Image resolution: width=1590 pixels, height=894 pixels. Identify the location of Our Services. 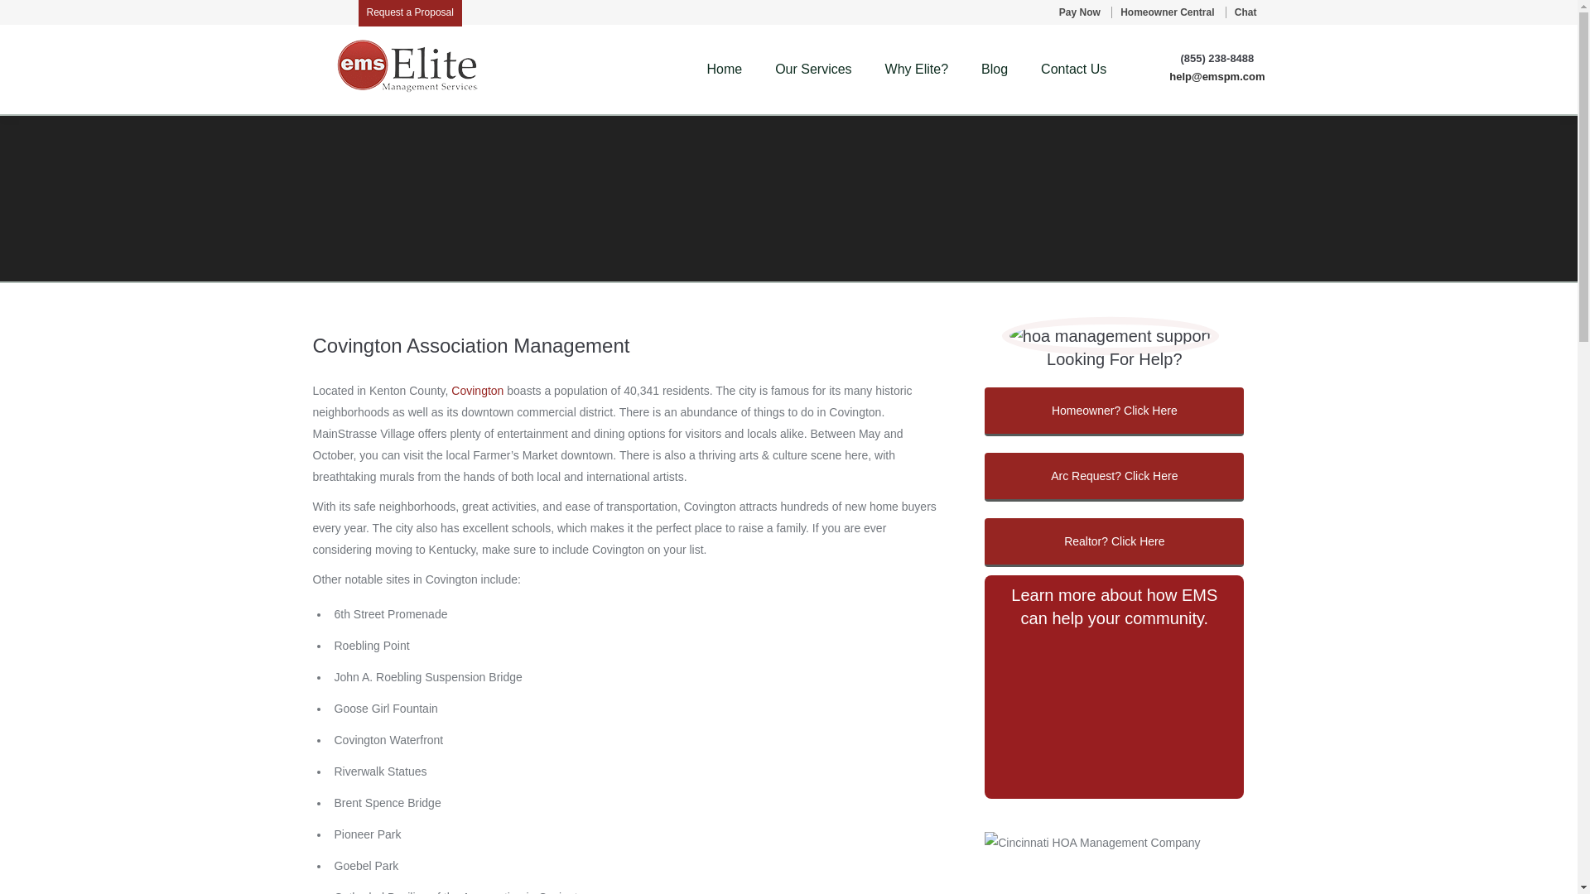
(813, 70).